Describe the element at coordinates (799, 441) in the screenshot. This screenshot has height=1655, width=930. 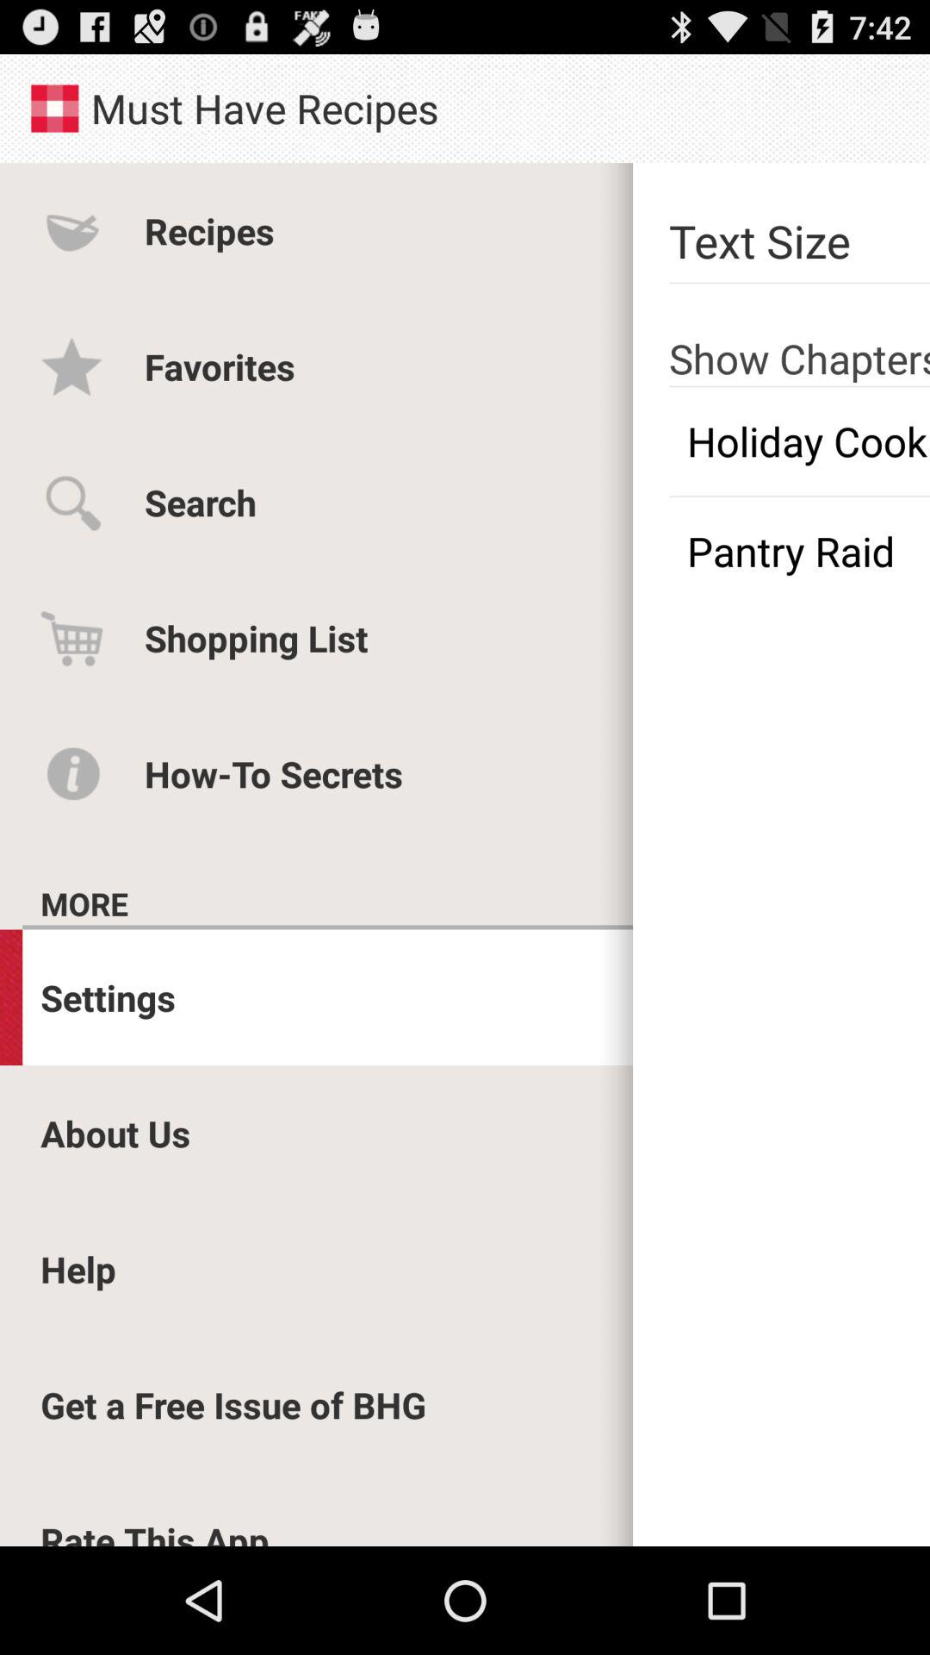
I see `turn on the icon to the right of the favorites` at that location.